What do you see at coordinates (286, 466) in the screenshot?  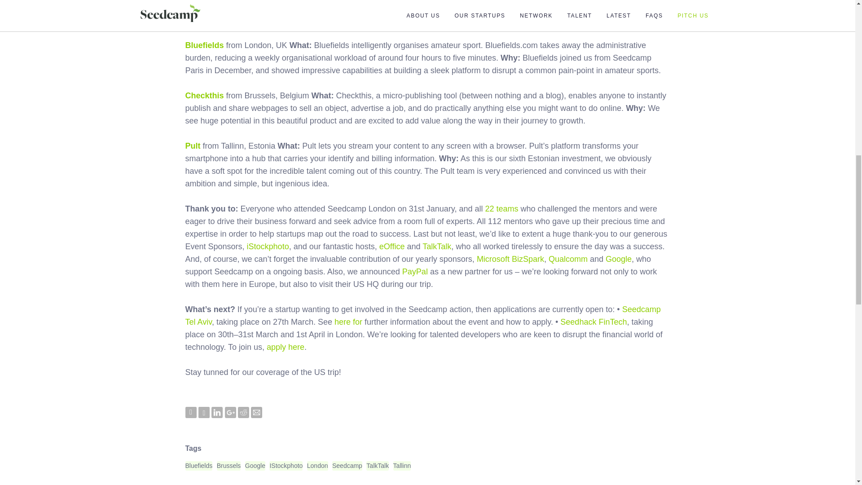 I see `IStockphoto` at bounding box center [286, 466].